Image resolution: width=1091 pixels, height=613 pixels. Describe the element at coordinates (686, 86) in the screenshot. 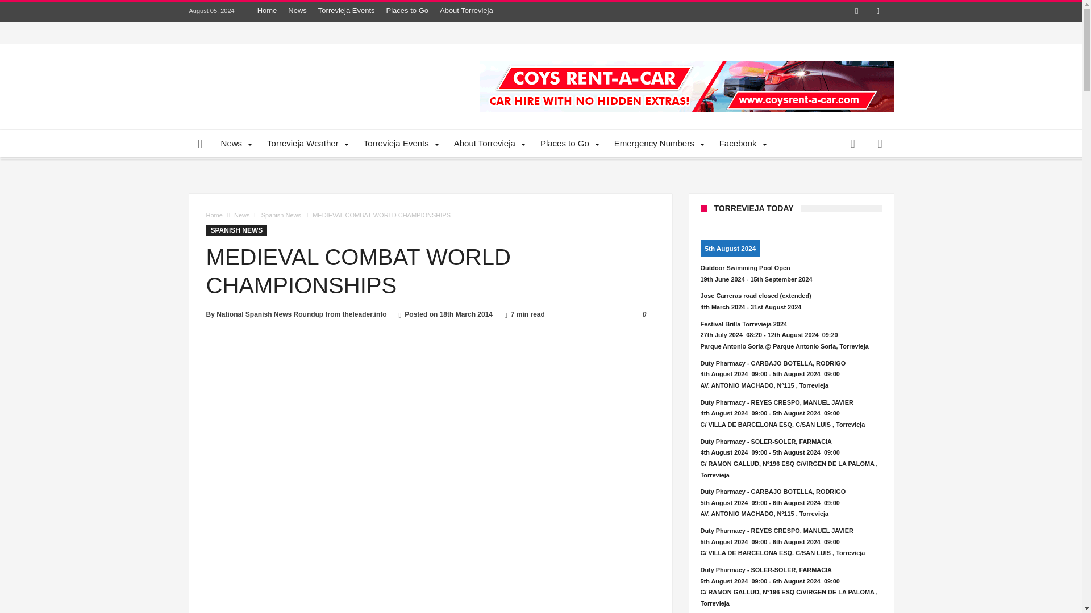

I see `Costa Blanca Car Hire` at that location.